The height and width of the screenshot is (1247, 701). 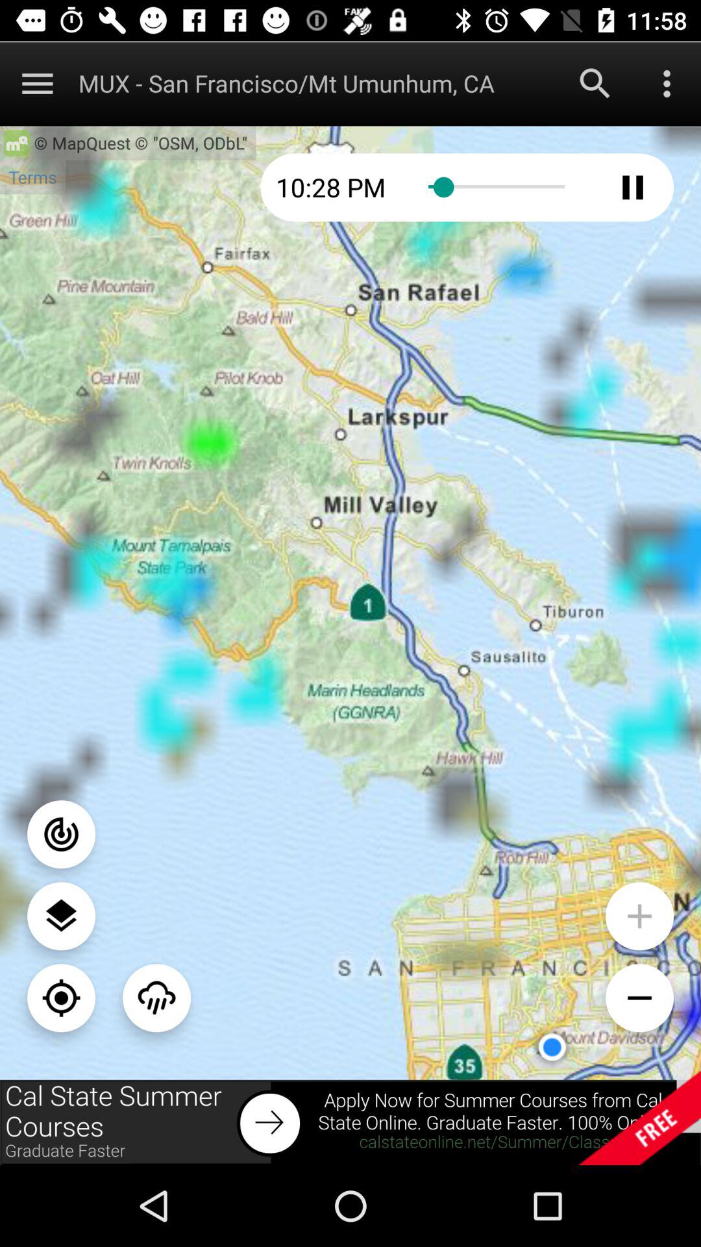 I want to click on expand drop-down menu, so click(x=38, y=83).